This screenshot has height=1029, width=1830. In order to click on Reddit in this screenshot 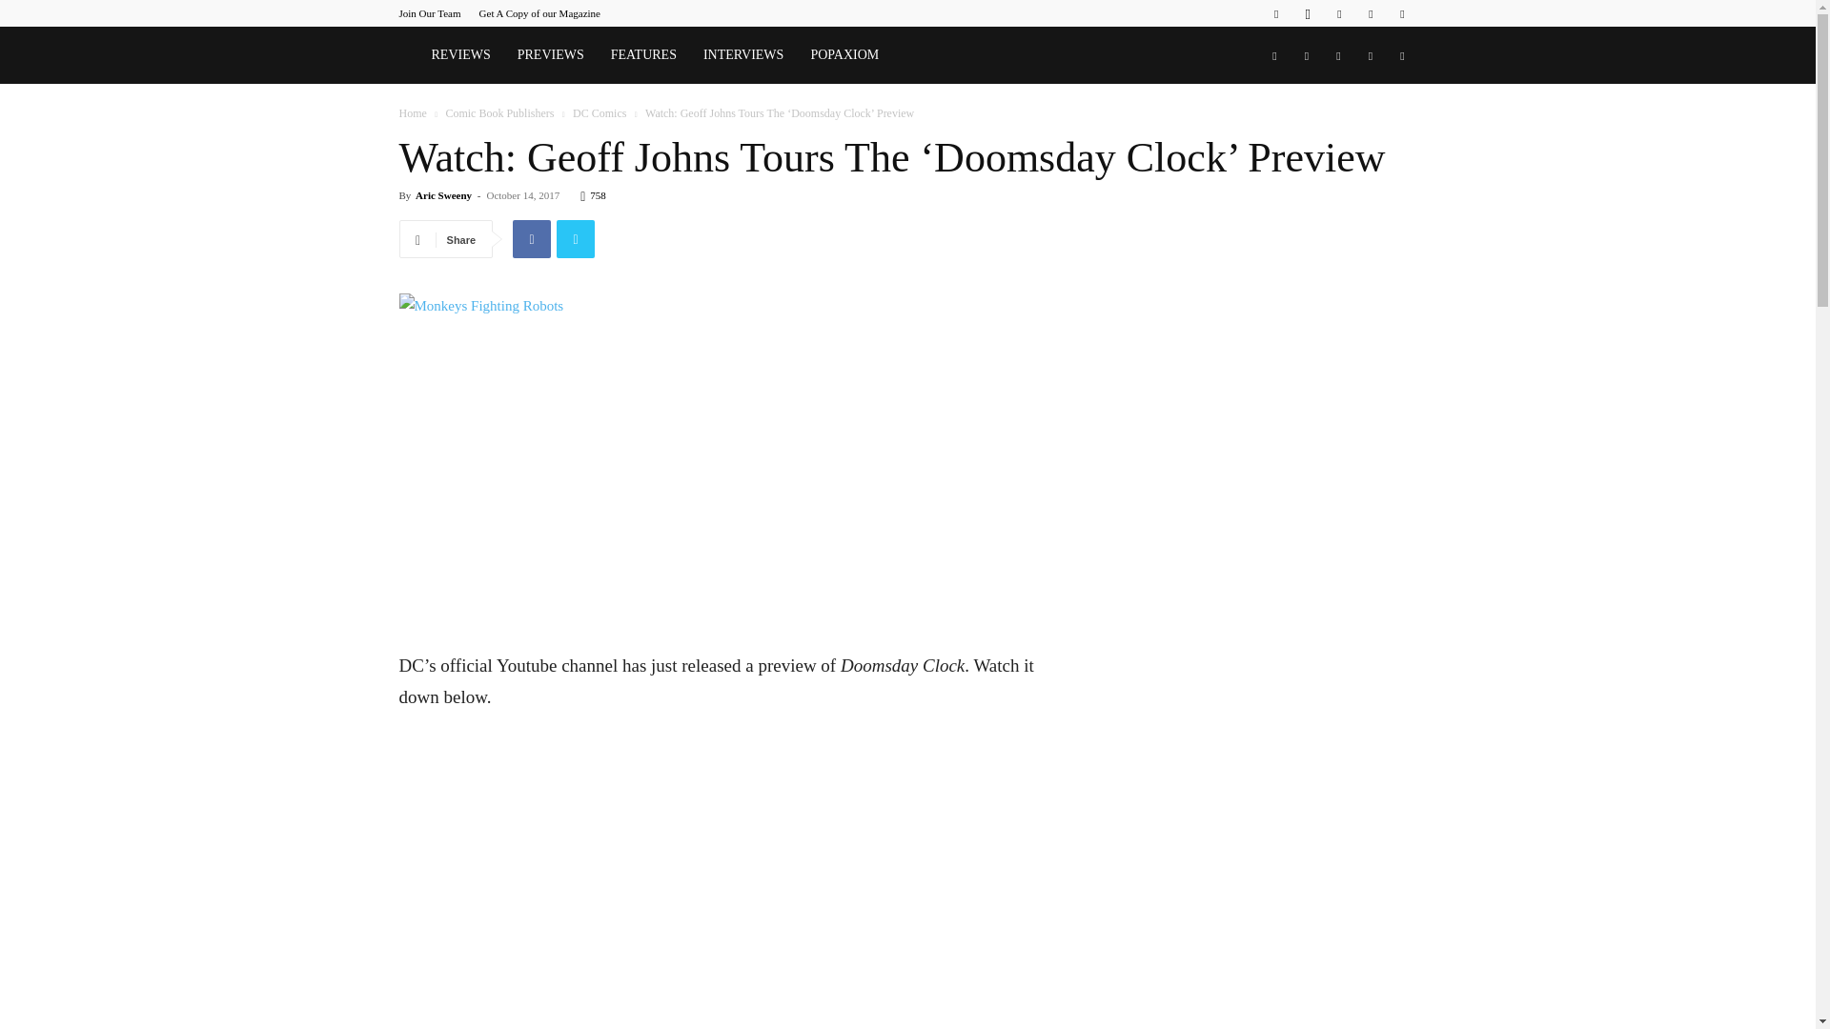, I will do `click(1339, 13)`.